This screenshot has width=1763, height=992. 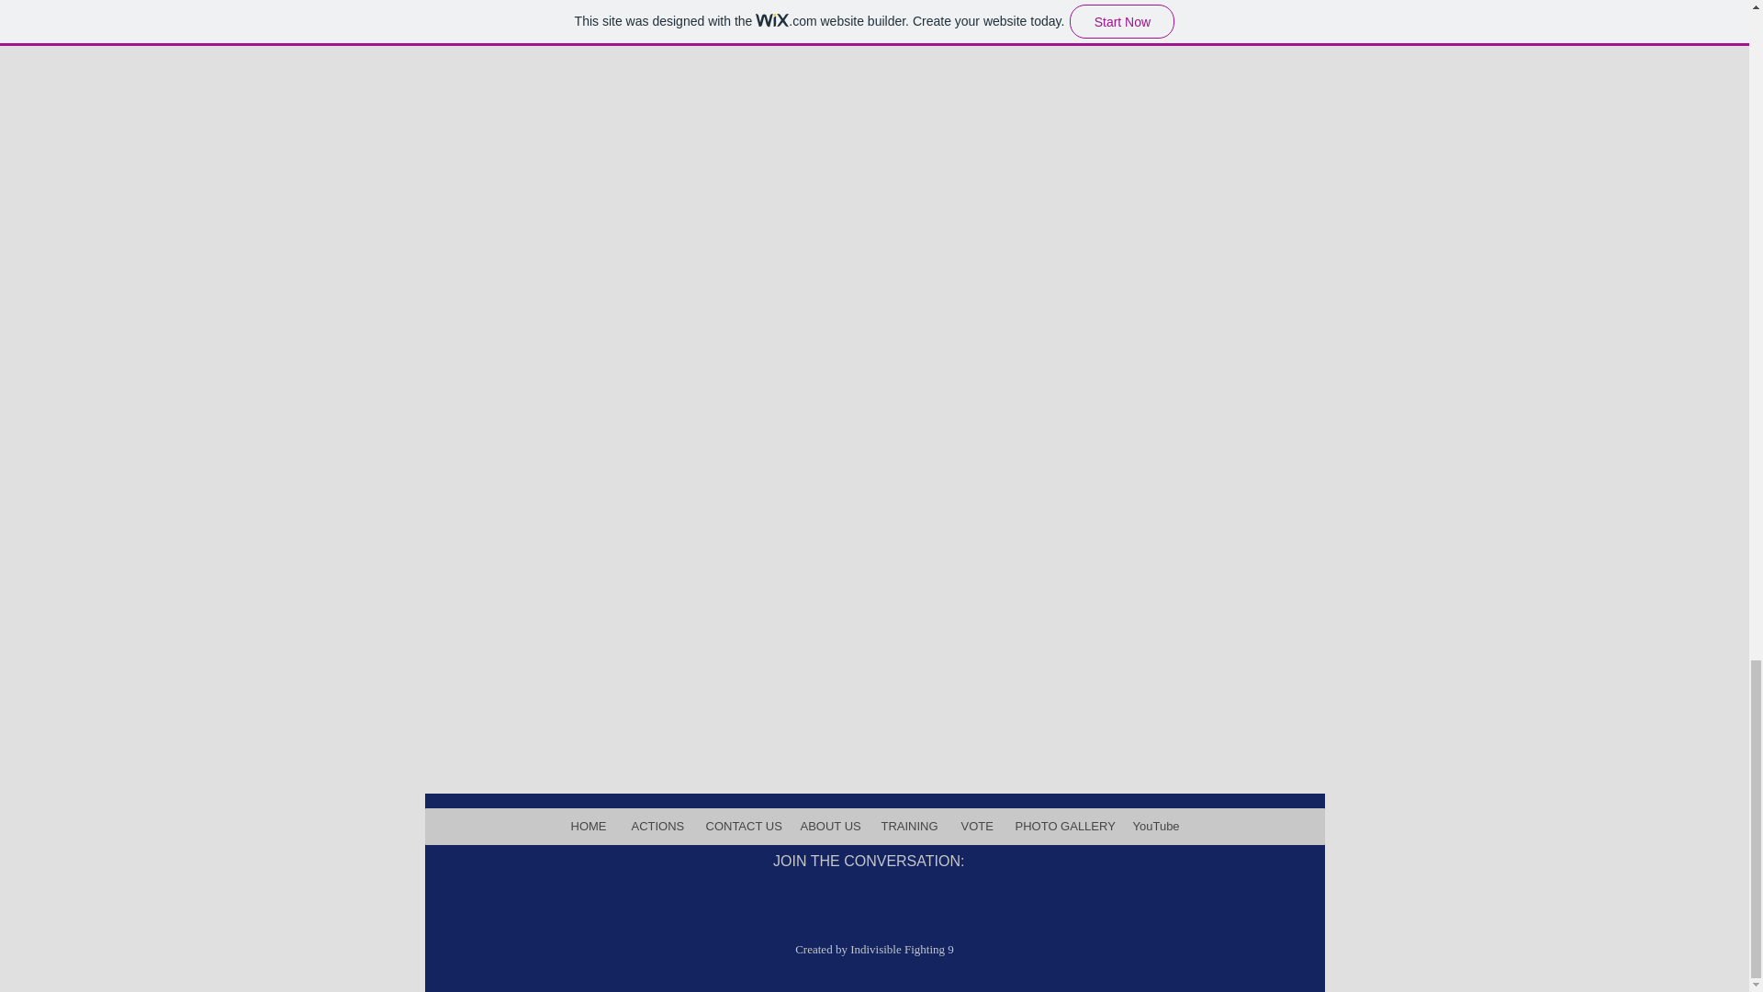 I want to click on TRAINING, so click(x=908, y=827).